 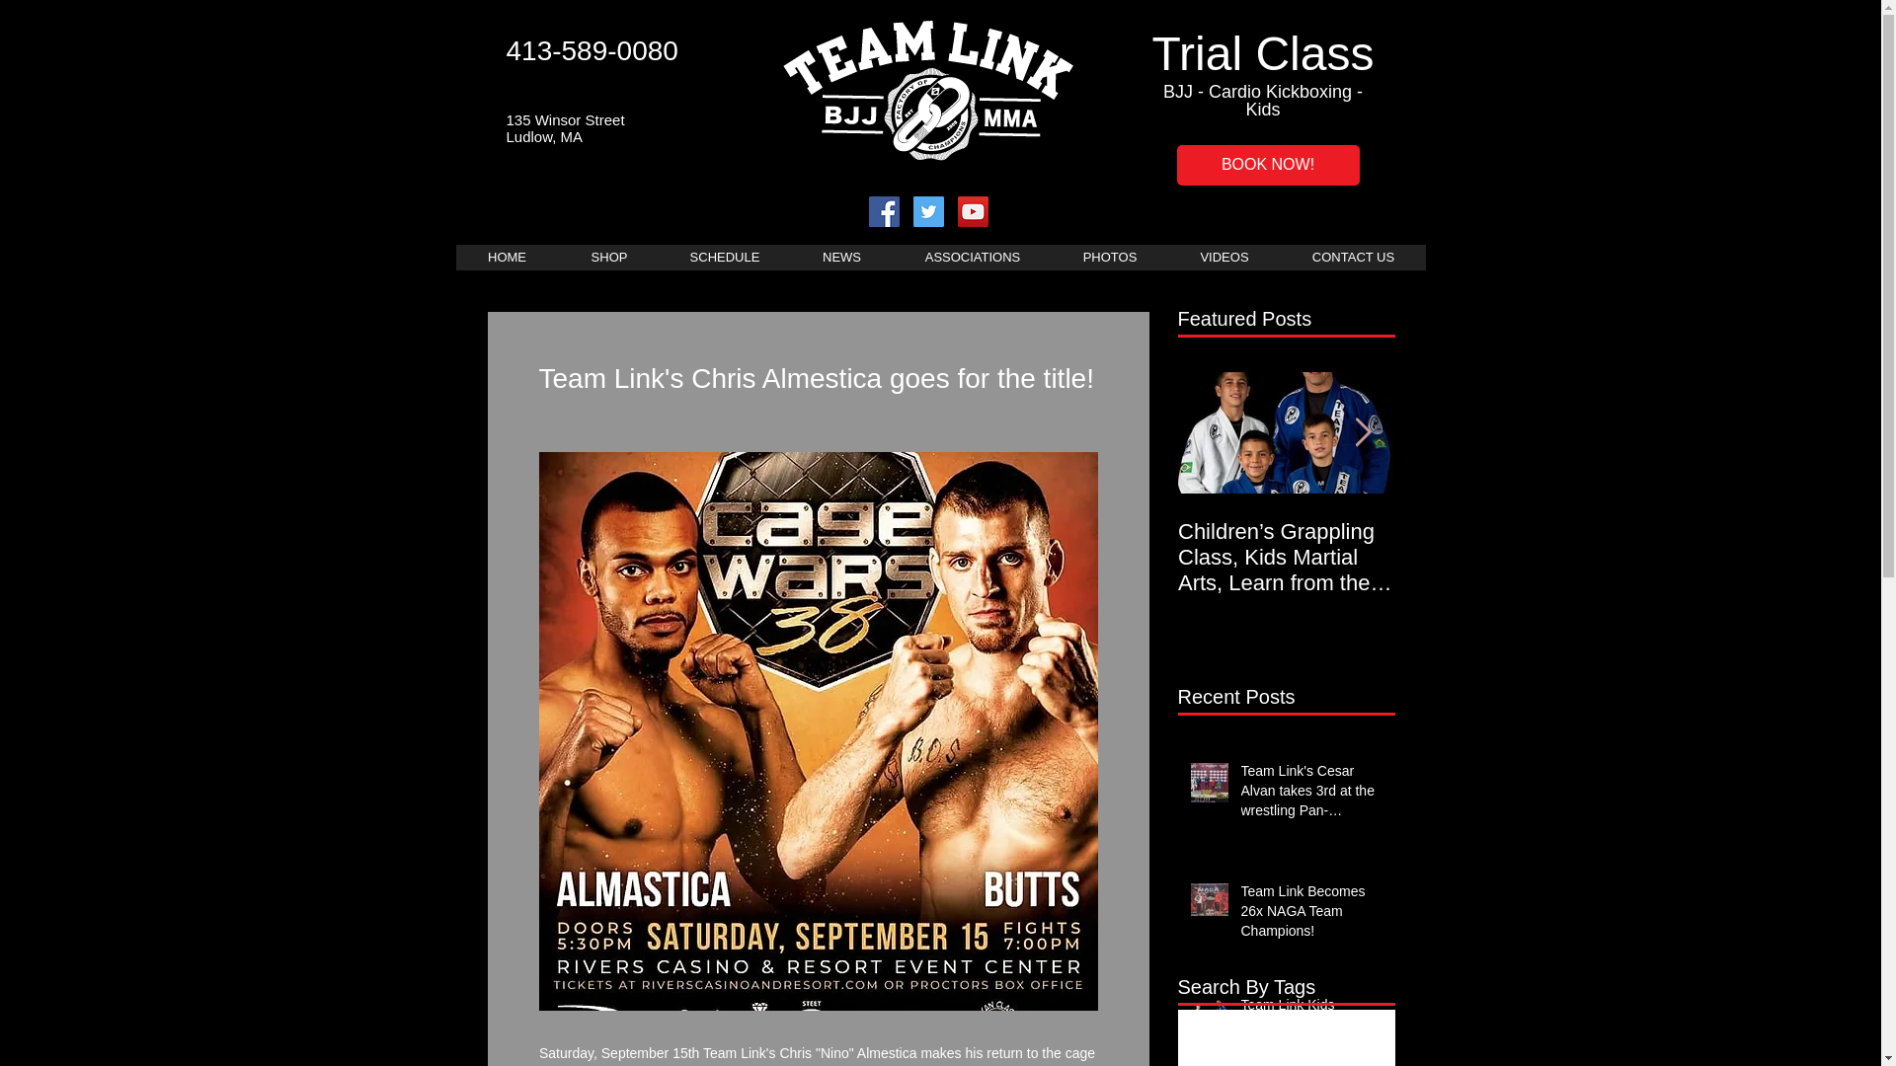 I want to click on CONTACT US, so click(x=1353, y=258).